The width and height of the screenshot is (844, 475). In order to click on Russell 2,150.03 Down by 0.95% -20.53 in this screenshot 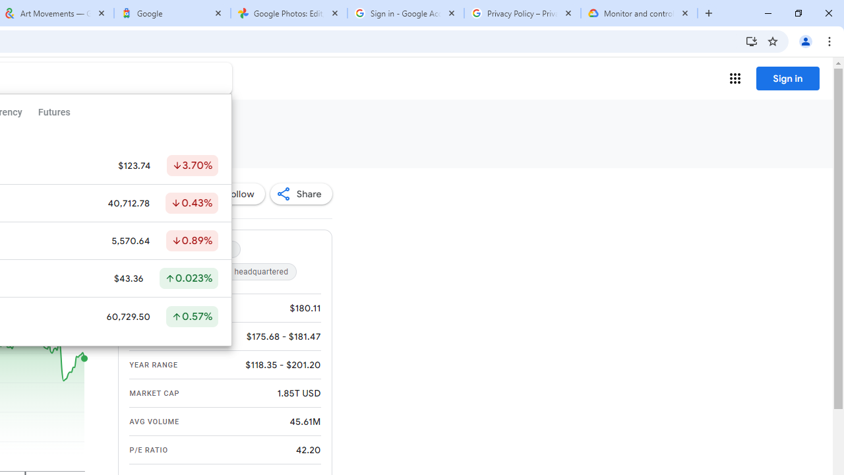, I will do `click(57, 144)`.